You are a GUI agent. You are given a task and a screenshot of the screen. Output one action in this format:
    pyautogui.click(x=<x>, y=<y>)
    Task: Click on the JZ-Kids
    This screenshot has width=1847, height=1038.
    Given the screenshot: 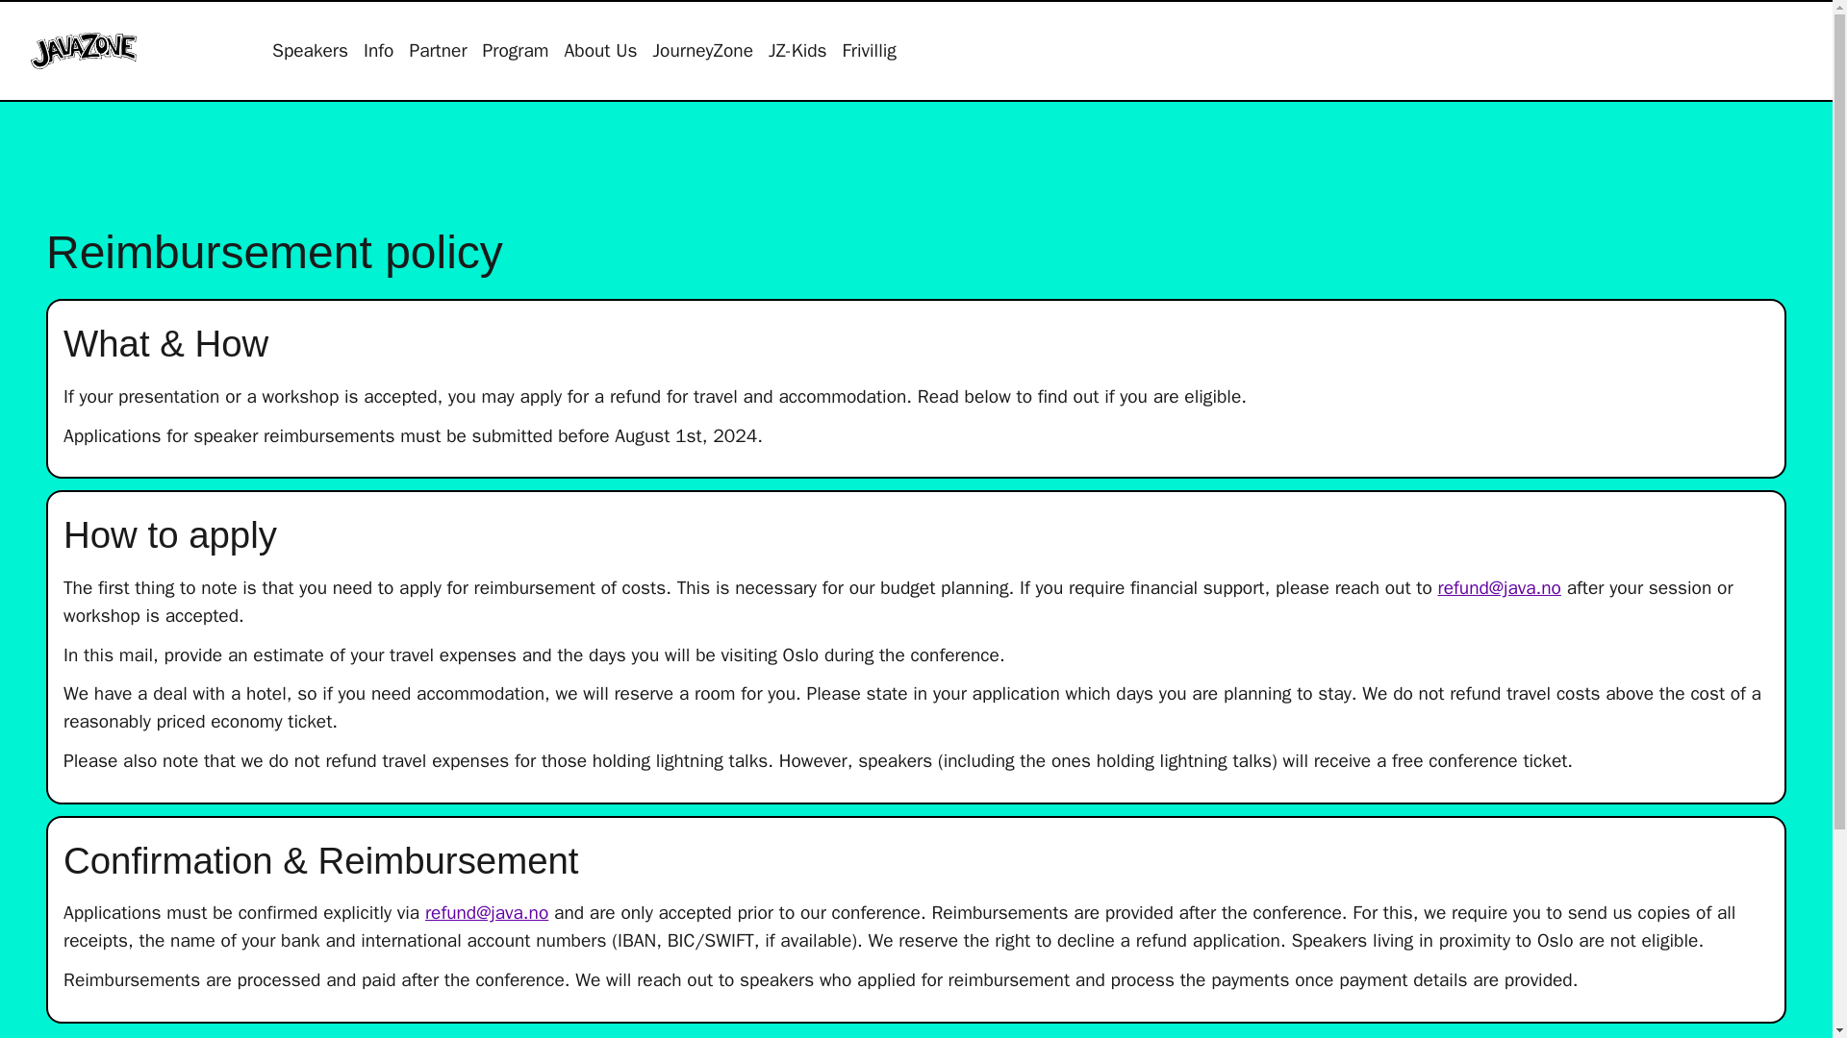 What is the action you would take?
    pyautogui.click(x=797, y=51)
    